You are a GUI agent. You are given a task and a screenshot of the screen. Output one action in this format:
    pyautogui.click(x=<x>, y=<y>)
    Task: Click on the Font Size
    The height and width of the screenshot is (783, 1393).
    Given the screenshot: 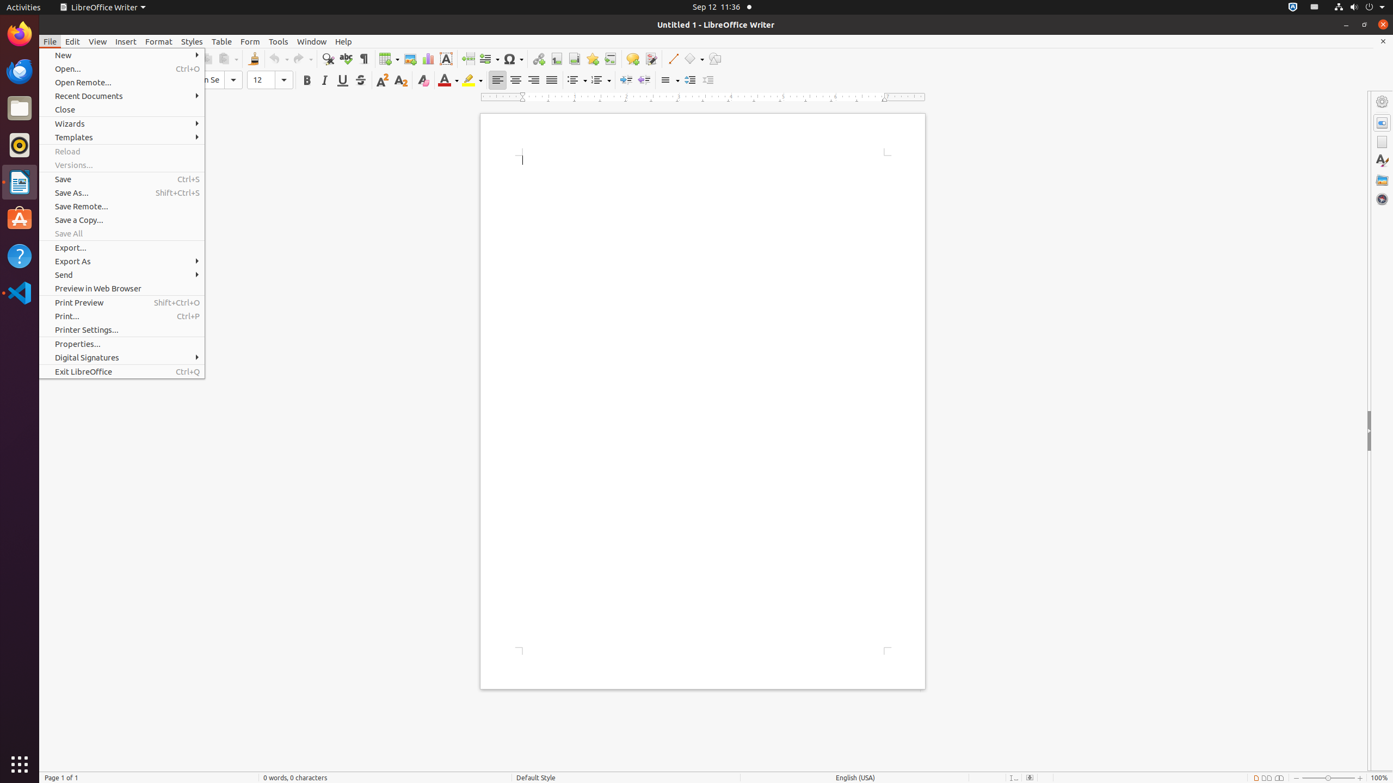 What is the action you would take?
    pyautogui.click(x=270, y=80)
    